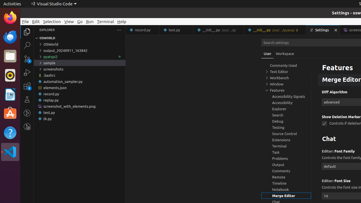  What do you see at coordinates (80, 81) in the screenshot?
I see `automation_sampler.py` at bounding box center [80, 81].